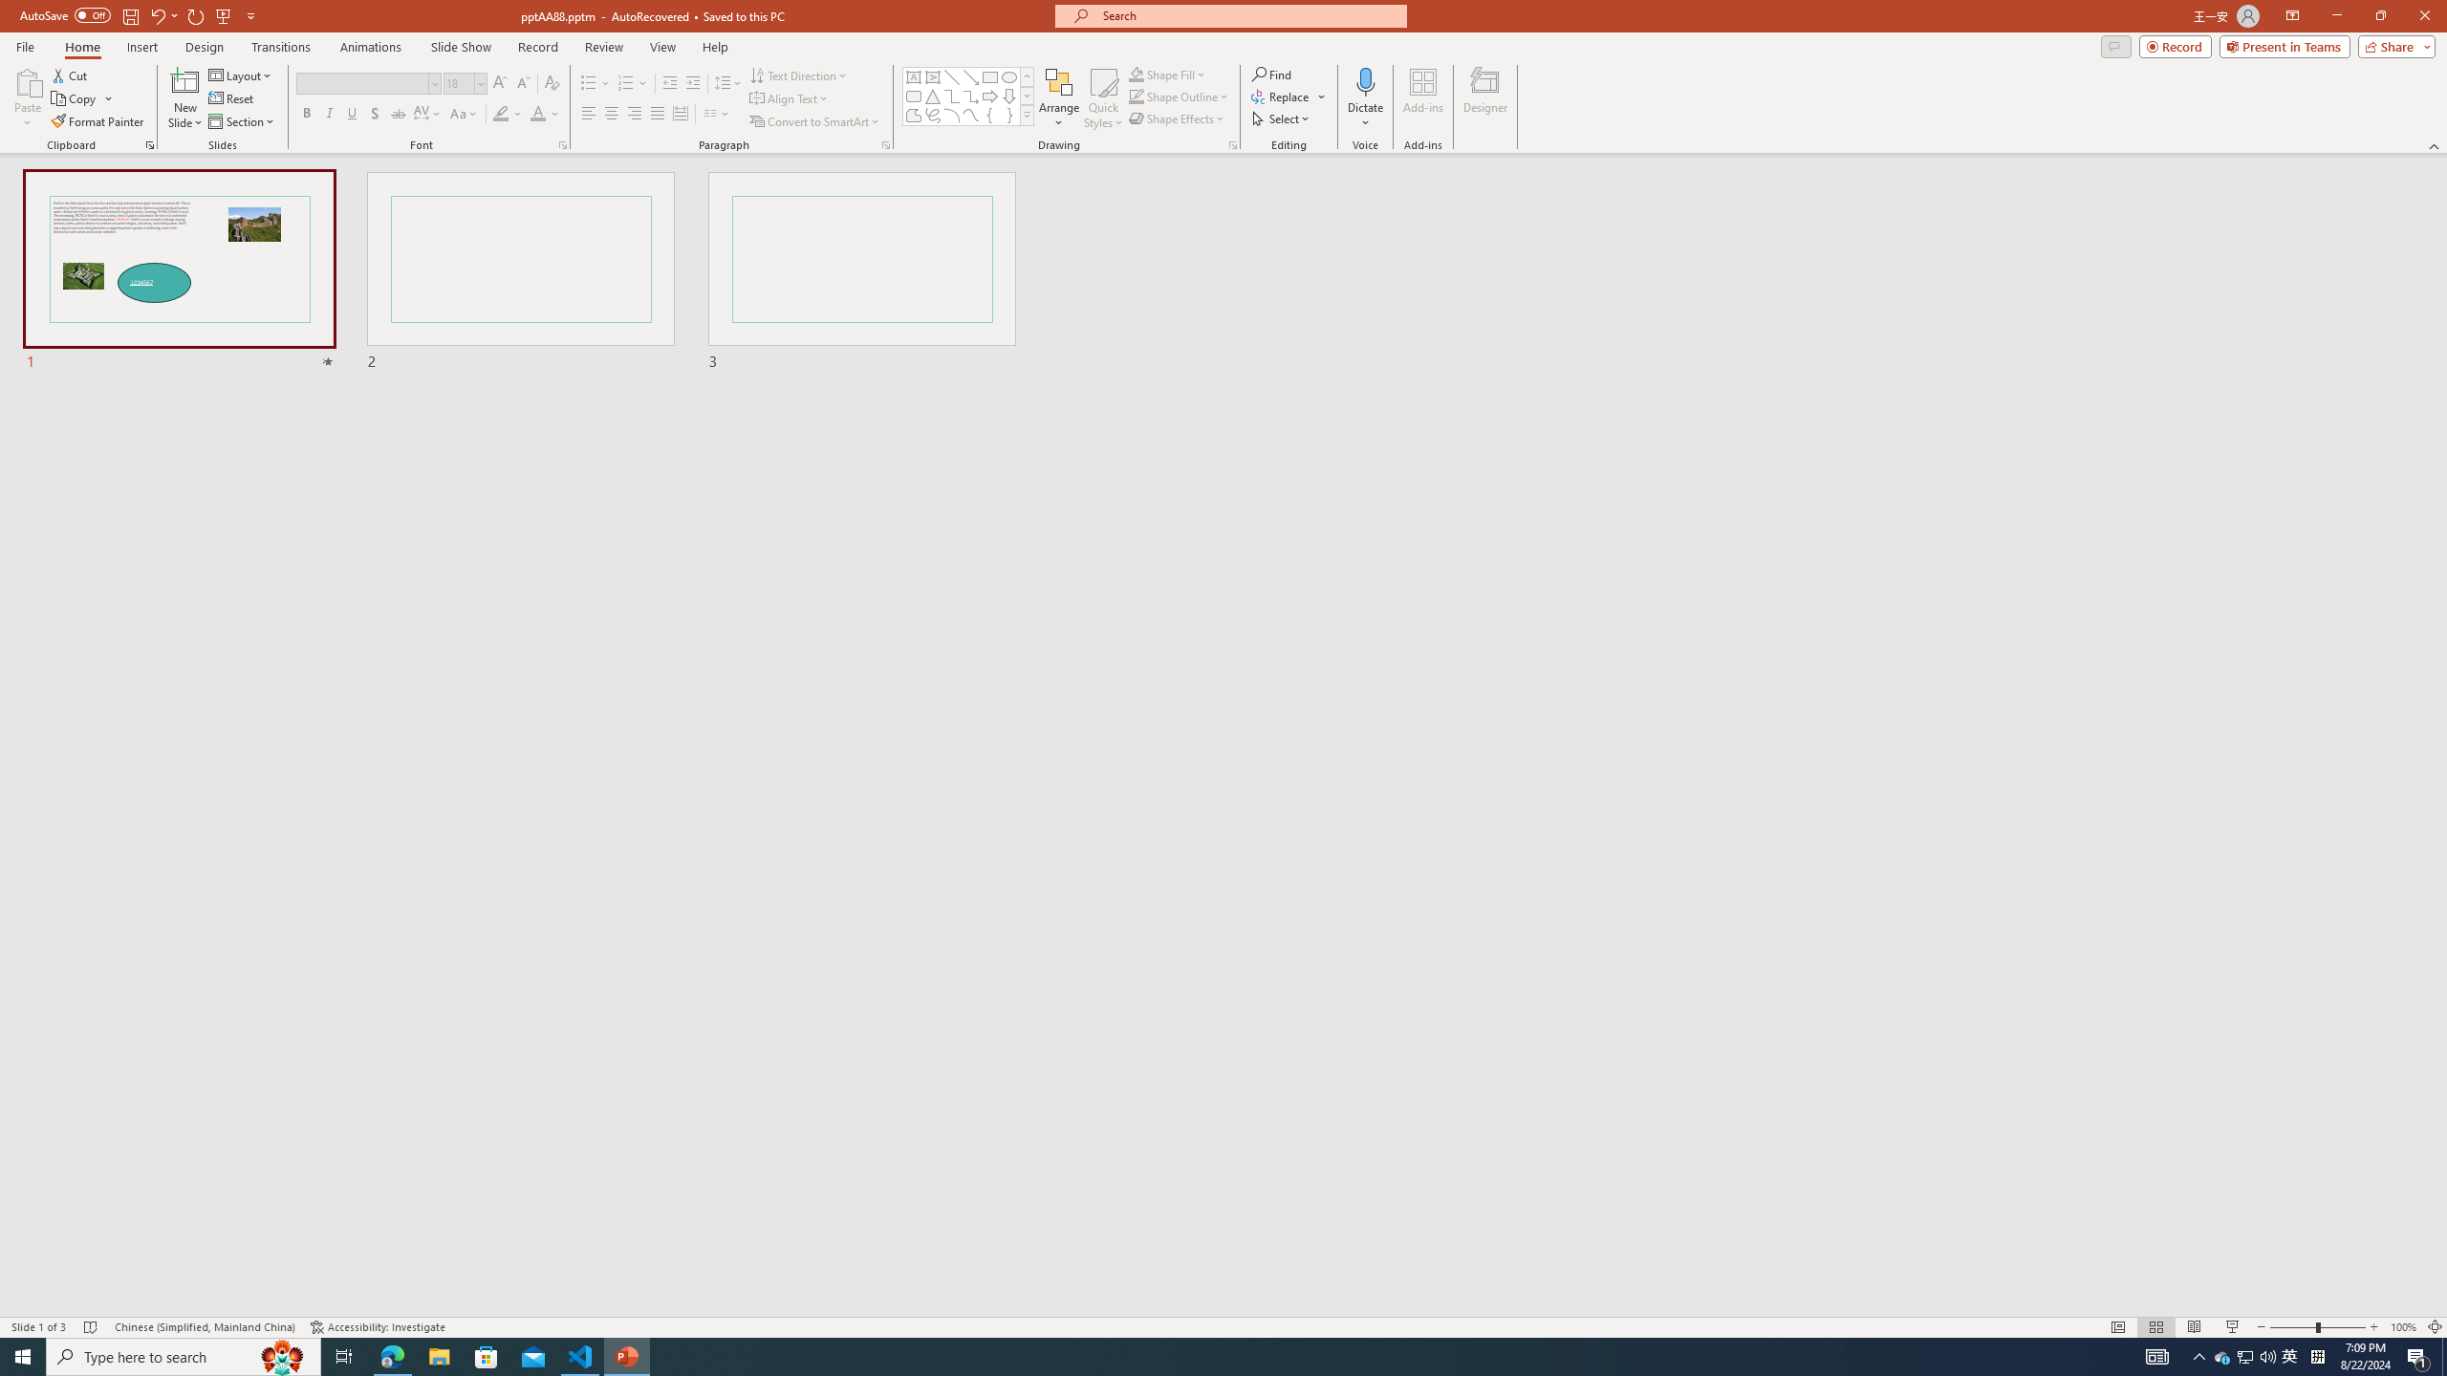 Image resolution: width=2447 pixels, height=1376 pixels. I want to click on Font Size, so click(459, 82).